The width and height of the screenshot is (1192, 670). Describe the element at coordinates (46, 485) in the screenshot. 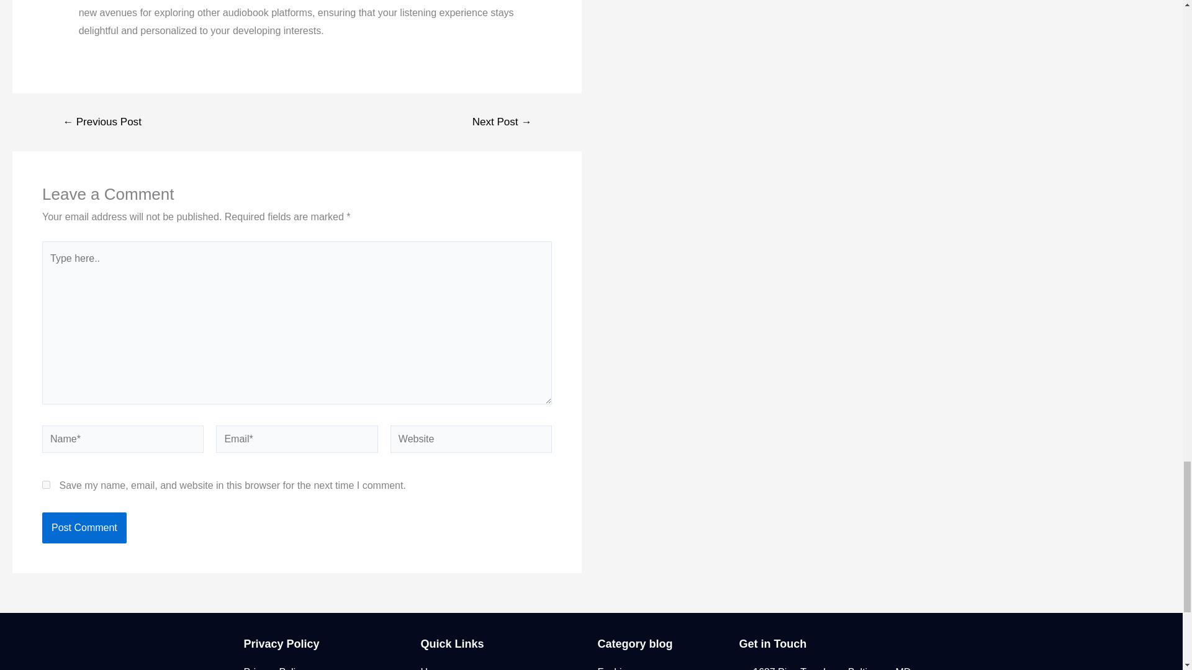

I see `yes` at that location.